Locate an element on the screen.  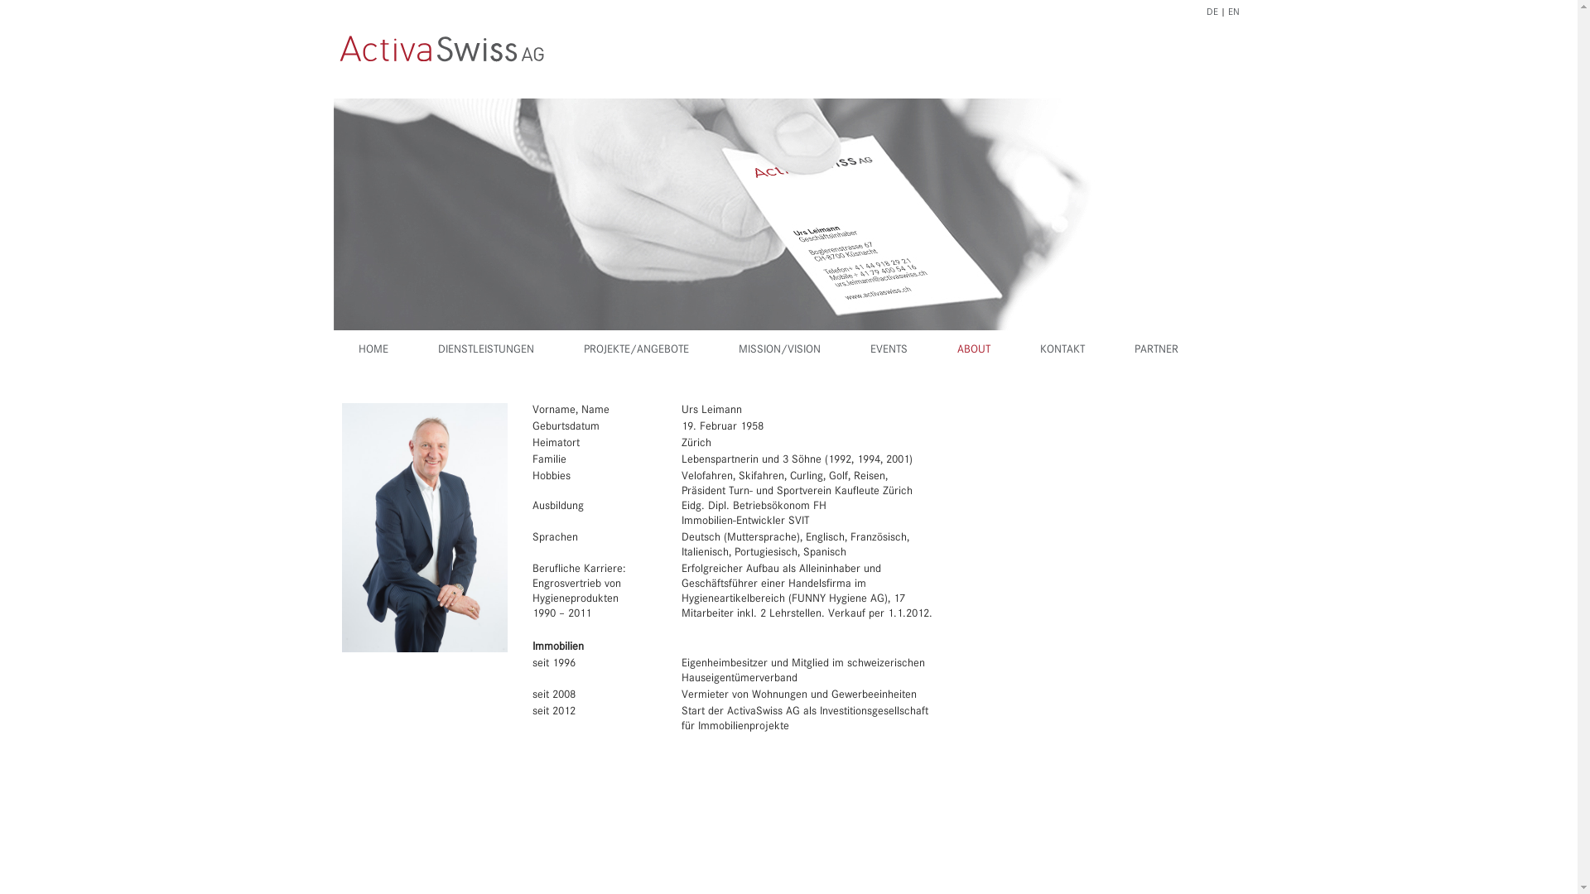
EVENTS is located at coordinates (888, 349).